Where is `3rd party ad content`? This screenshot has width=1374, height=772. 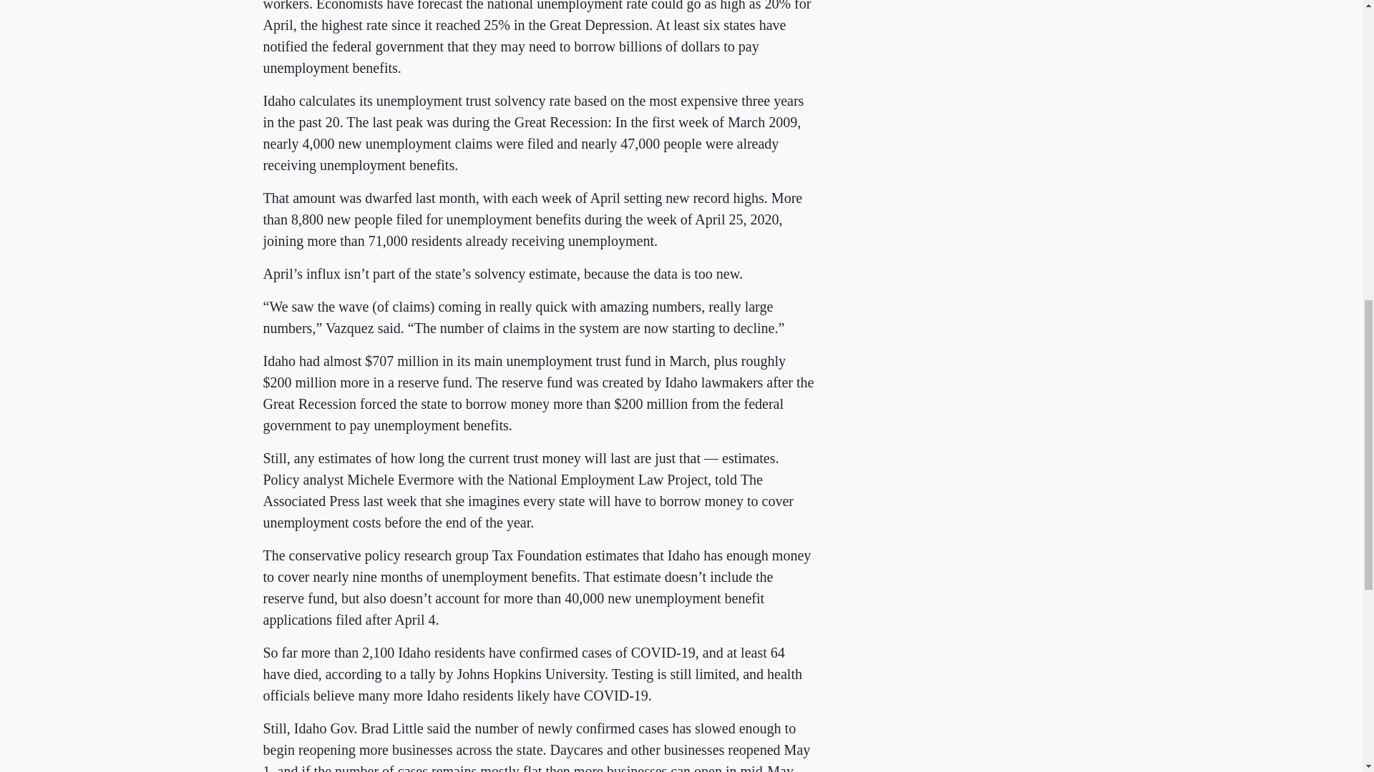 3rd party ad content is located at coordinates (993, 194).